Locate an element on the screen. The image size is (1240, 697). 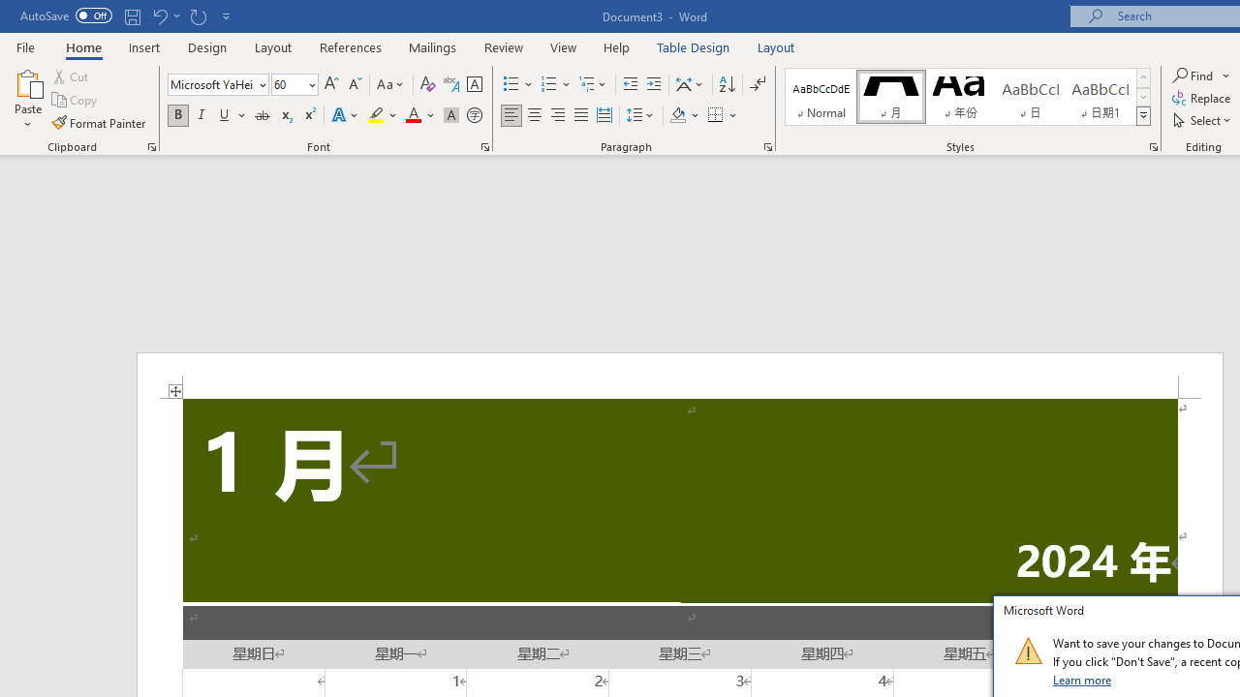
Line and Paragraph Spacing is located at coordinates (640, 116).